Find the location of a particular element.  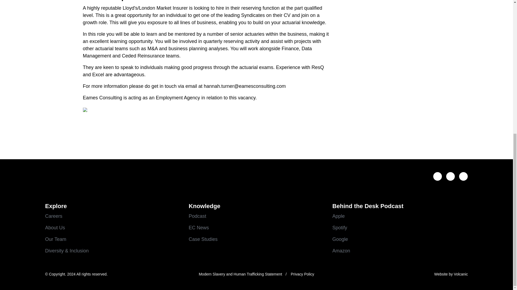

Google is located at coordinates (400, 240).